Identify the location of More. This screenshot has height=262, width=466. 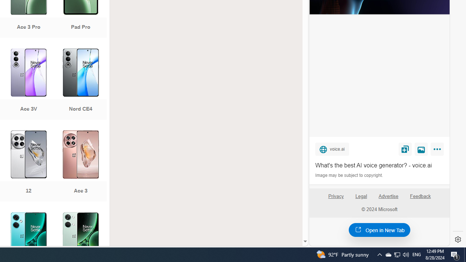
(438, 151).